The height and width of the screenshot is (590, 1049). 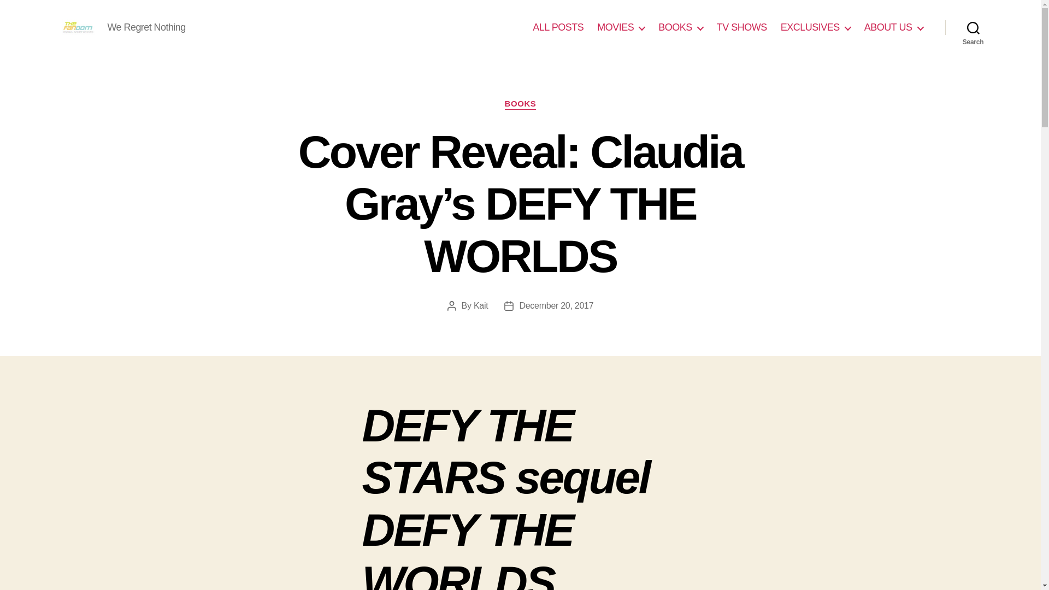 What do you see at coordinates (558, 27) in the screenshot?
I see `ALL POSTS` at bounding box center [558, 27].